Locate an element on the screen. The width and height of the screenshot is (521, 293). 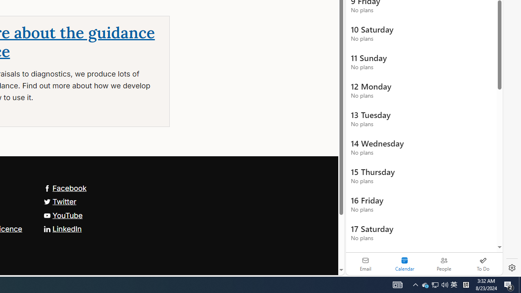
Facebook is located at coordinates (65, 188).